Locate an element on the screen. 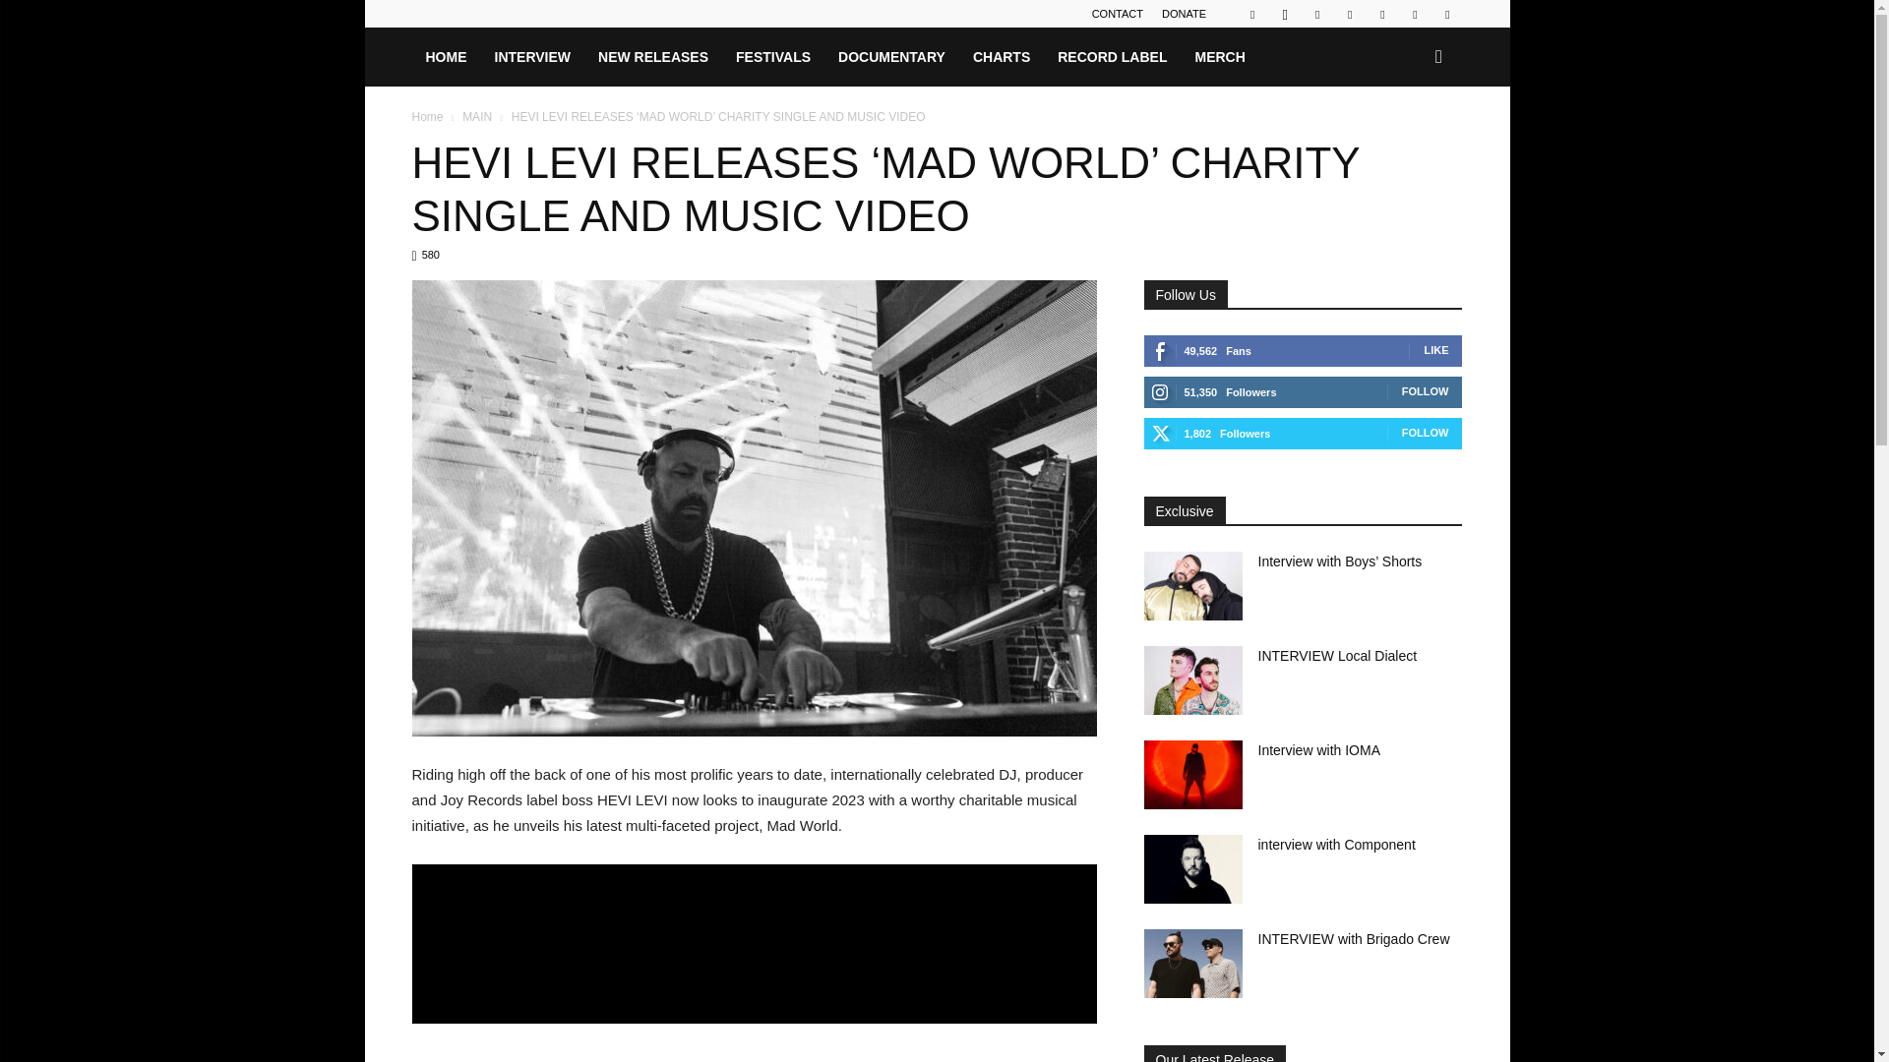 The width and height of the screenshot is (1889, 1062). Youtube is located at coordinates (1446, 14).